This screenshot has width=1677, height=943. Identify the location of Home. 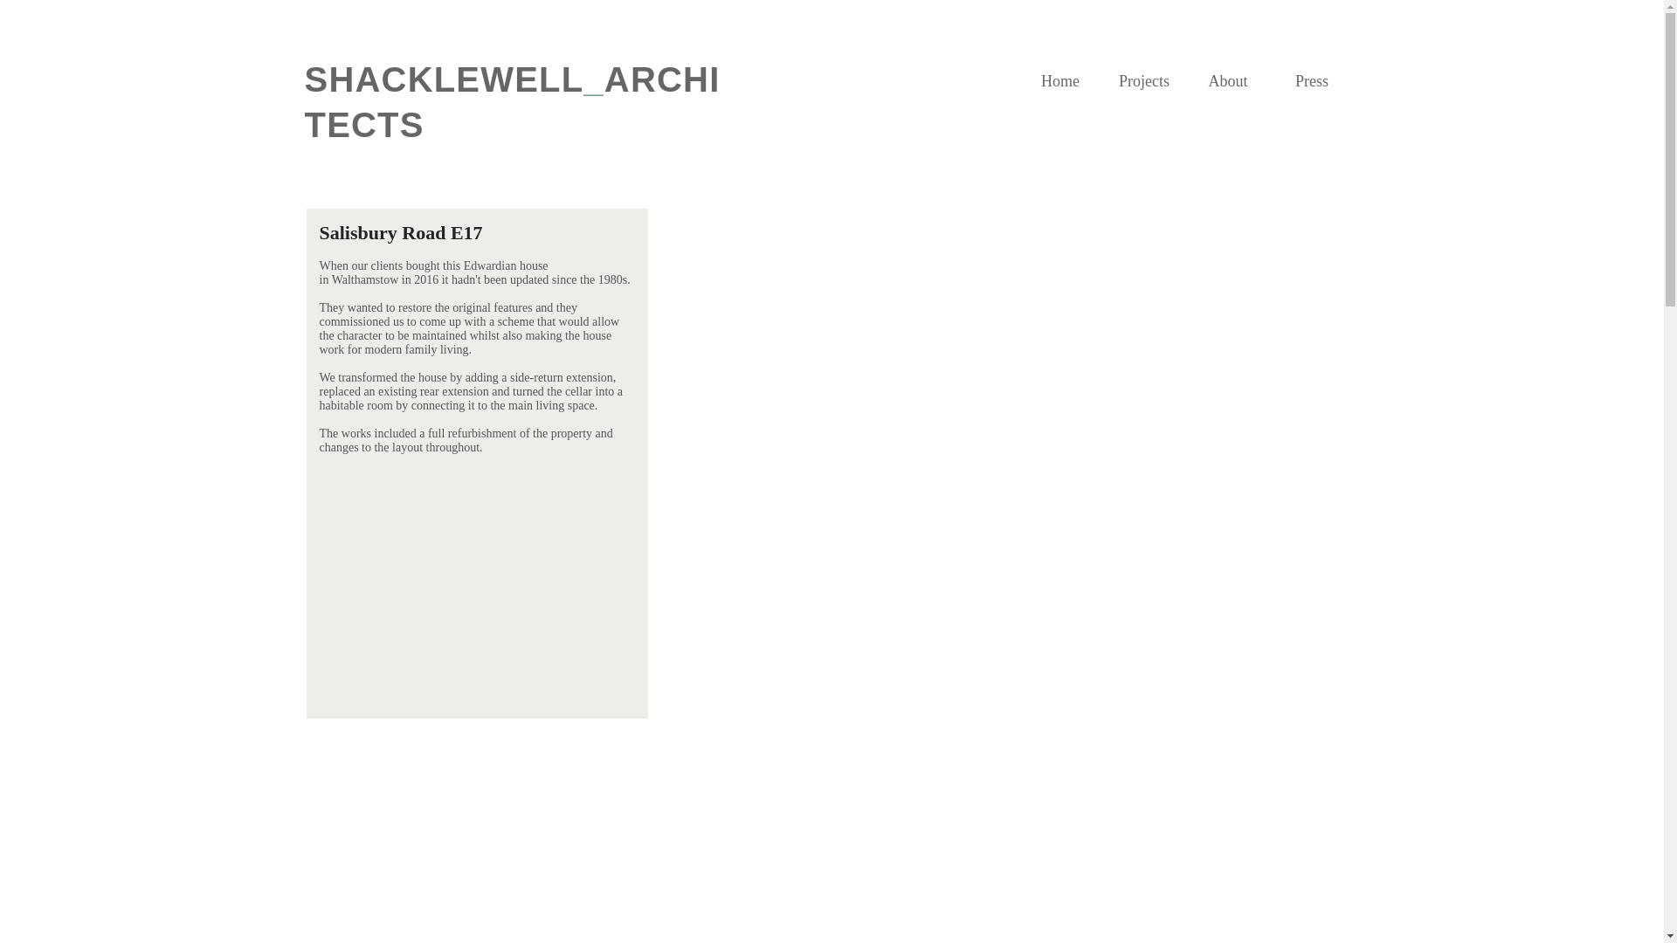
(1059, 81).